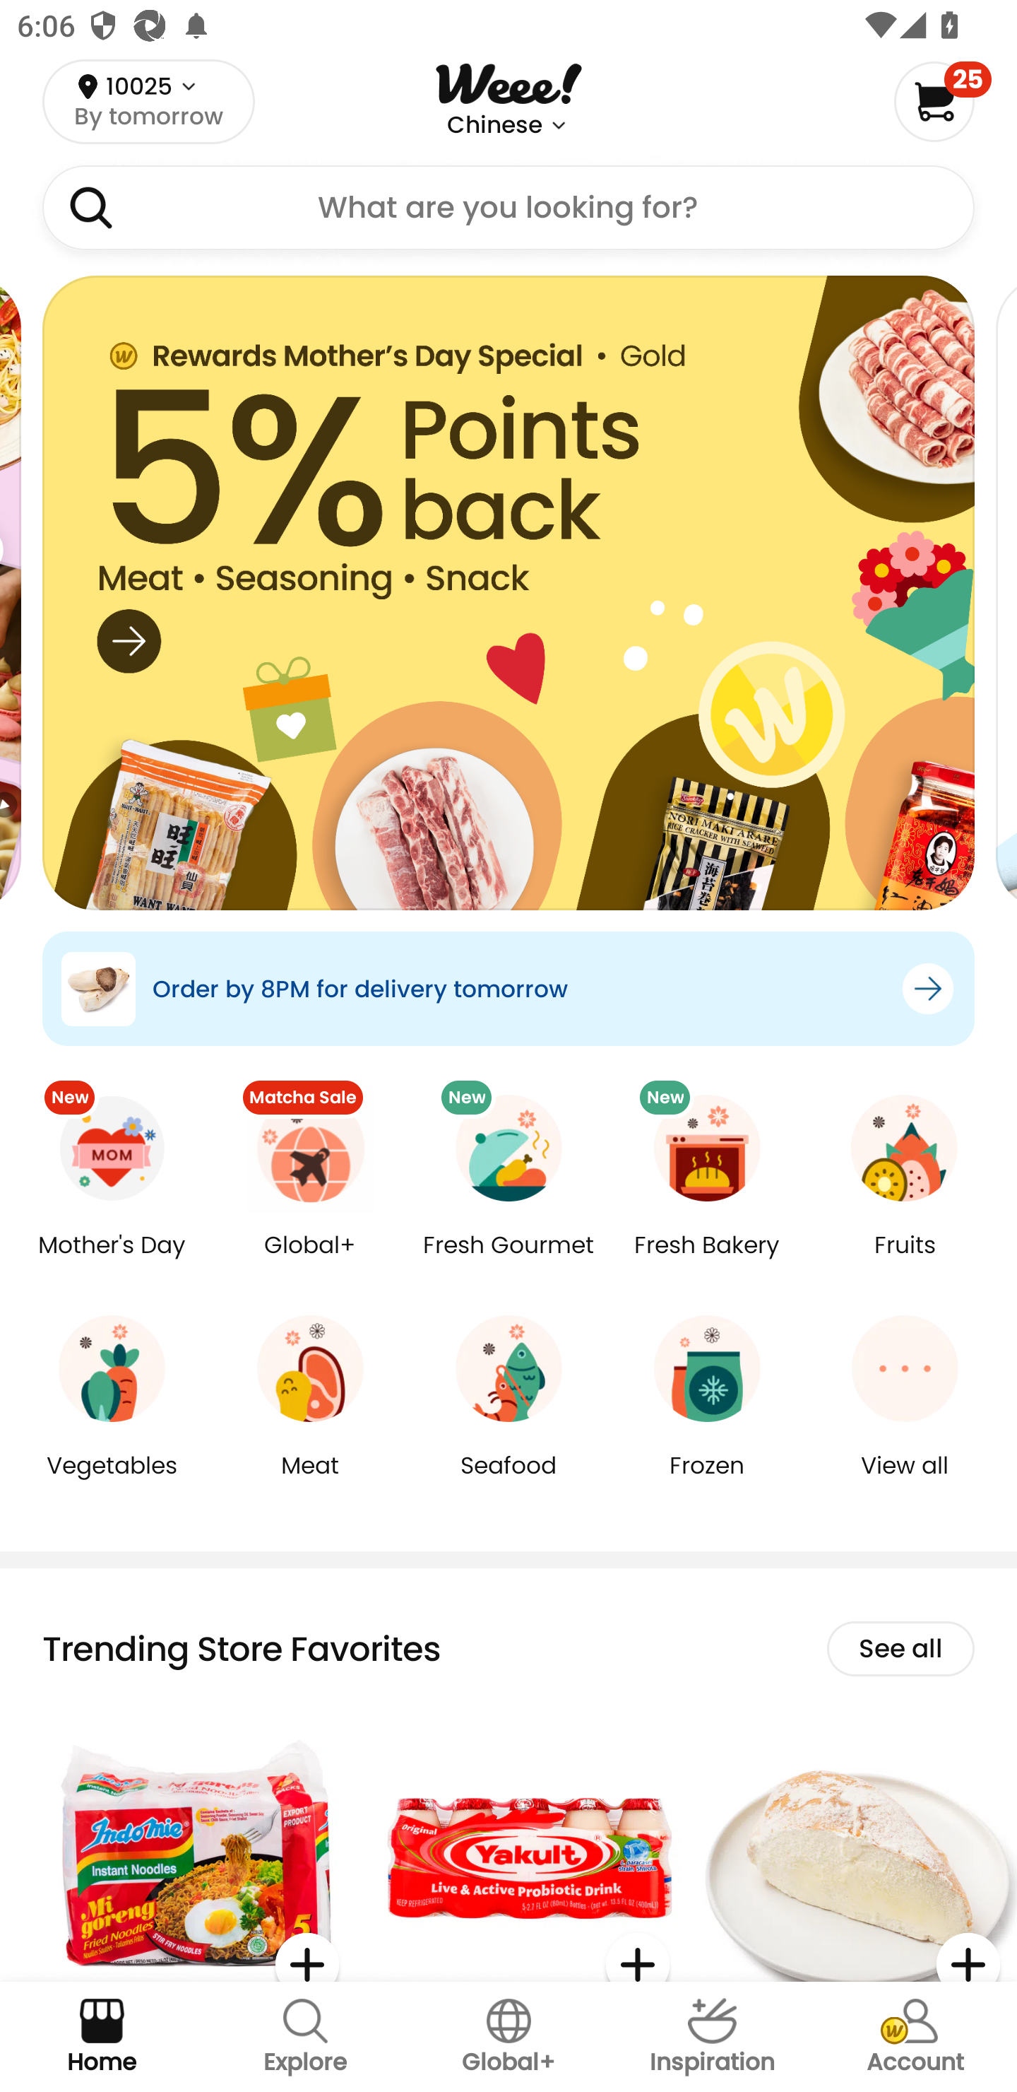 Image resolution: width=1017 pixels, height=2092 pixels. What do you see at coordinates (148, 101) in the screenshot?
I see `10025 By tomorrow` at bounding box center [148, 101].